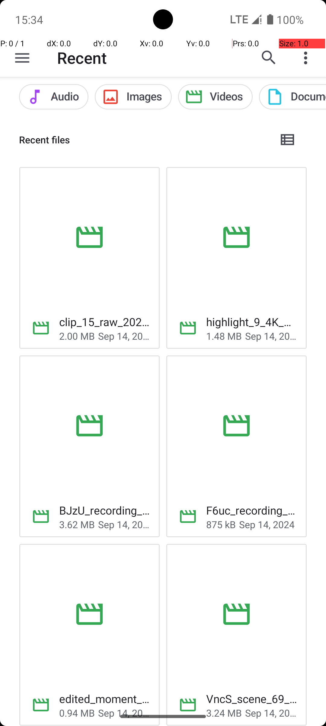 Image resolution: width=326 pixels, height=726 pixels. Describe the element at coordinates (252, 510) in the screenshot. I see `F6uc_recording_24_HD.mp4` at that location.